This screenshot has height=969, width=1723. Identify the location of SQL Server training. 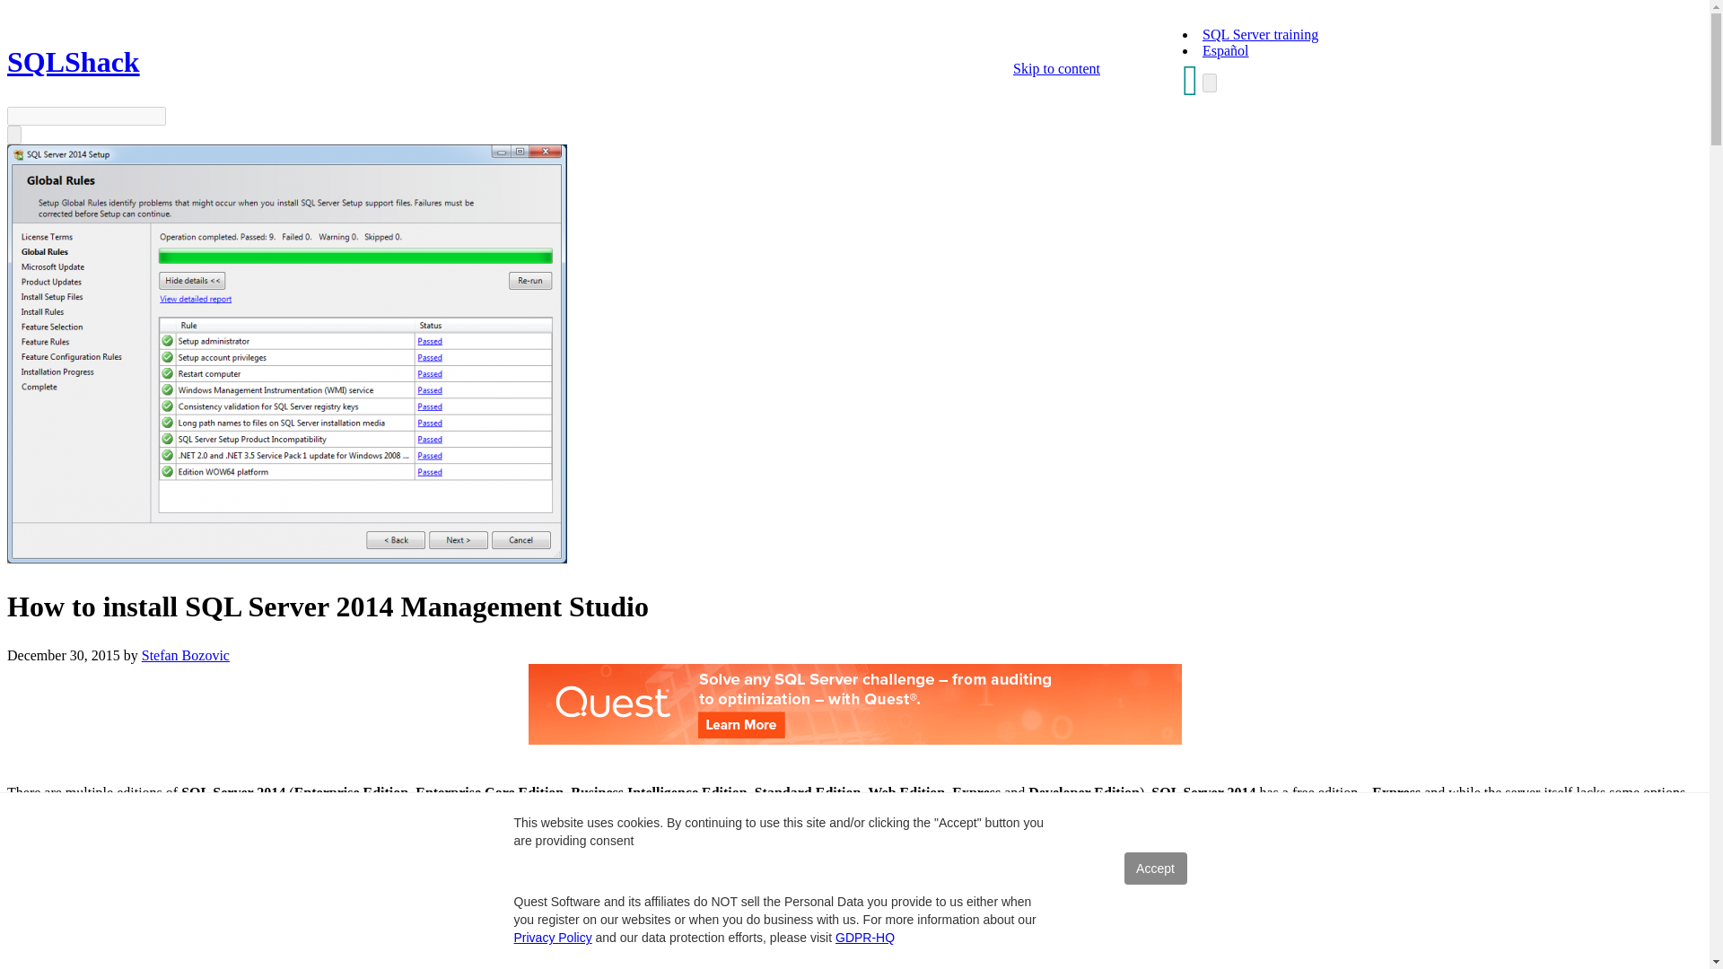
(1260, 34).